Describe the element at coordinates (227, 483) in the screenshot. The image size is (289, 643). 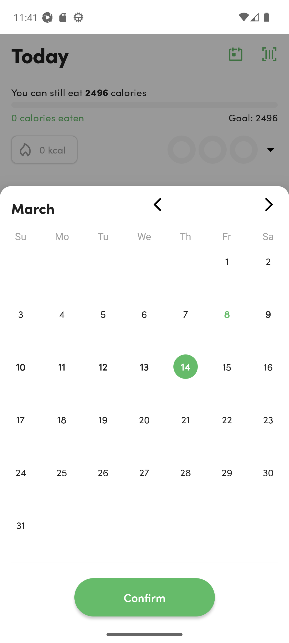
I see `29` at that location.